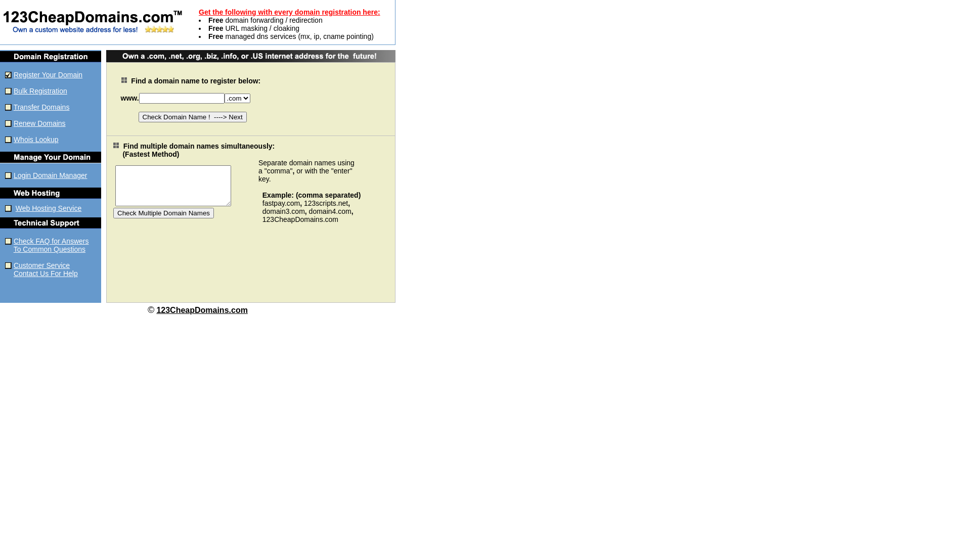  Describe the element at coordinates (164, 212) in the screenshot. I see `Check Multiple Domain Names` at that location.